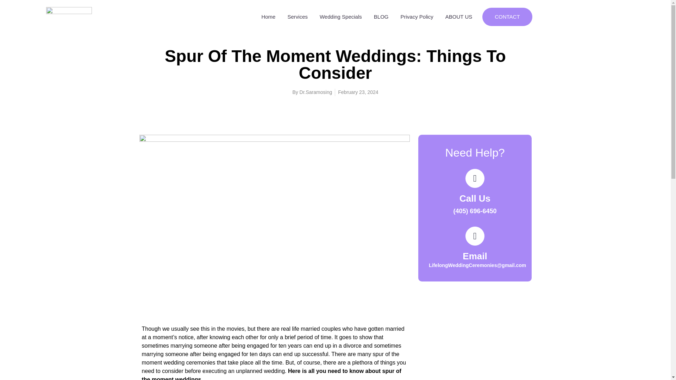  I want to click on Wedding Specials, so click(340, 17).